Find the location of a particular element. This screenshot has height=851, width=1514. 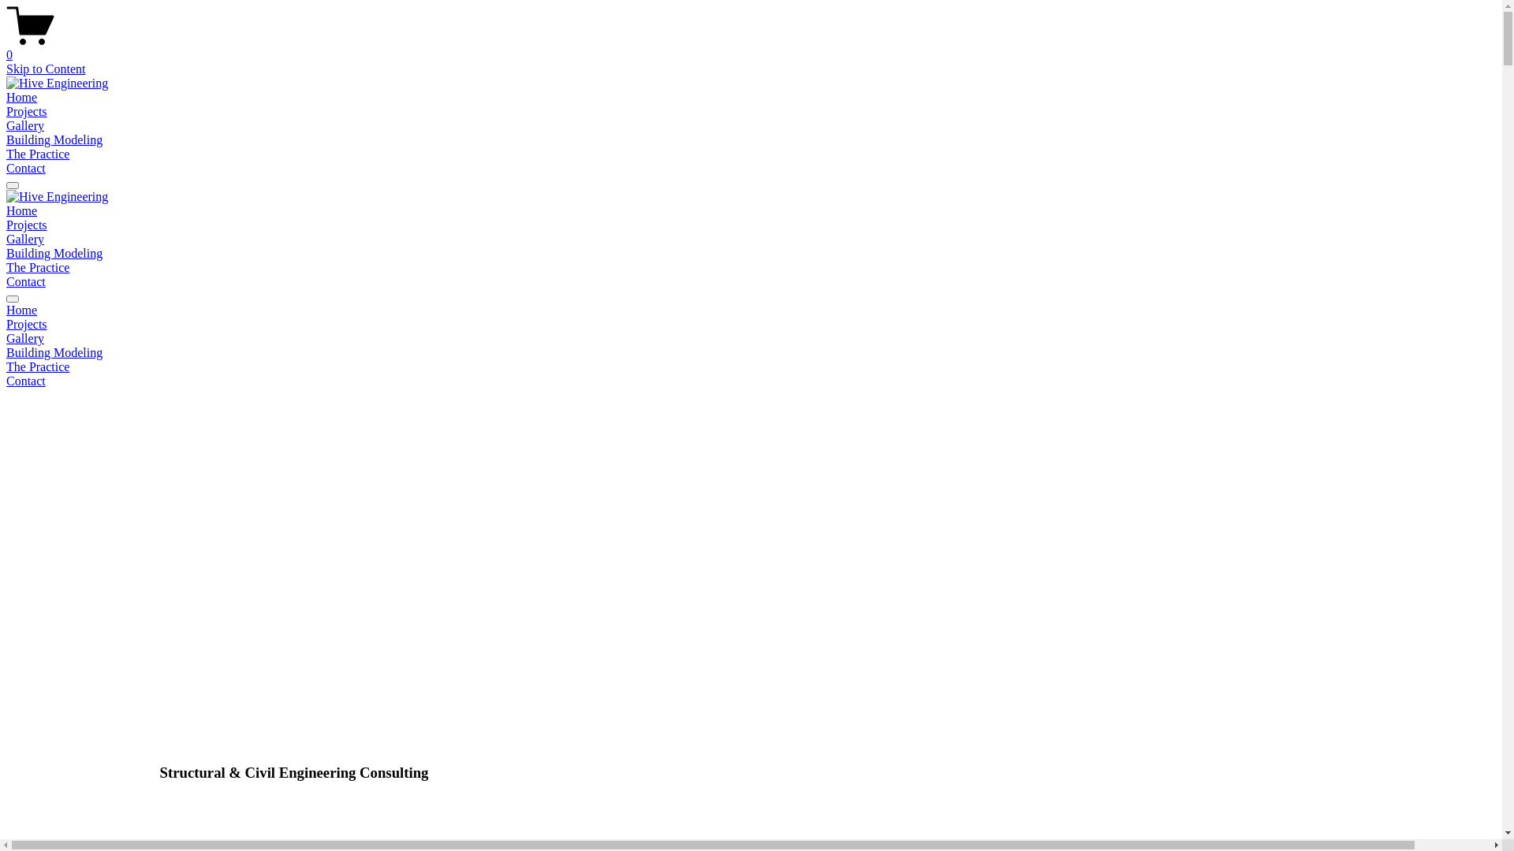

Projects is located at coordinates (27, 225).